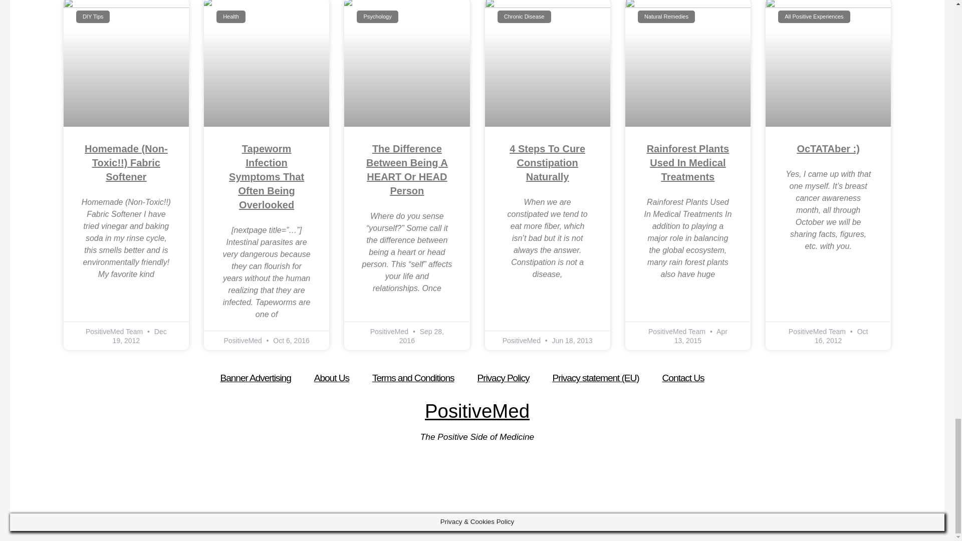  I want to click on Tapeworm Infection Symptoms That Often Being Overlooked, so click(266, 177).